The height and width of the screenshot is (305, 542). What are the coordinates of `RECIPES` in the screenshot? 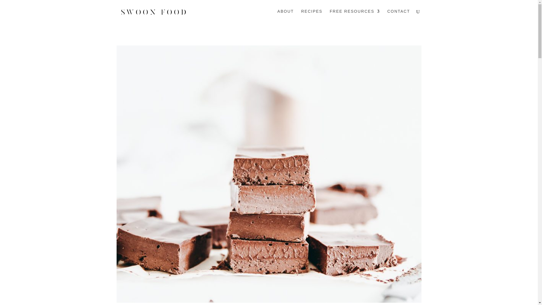 It's located at (312, 16).